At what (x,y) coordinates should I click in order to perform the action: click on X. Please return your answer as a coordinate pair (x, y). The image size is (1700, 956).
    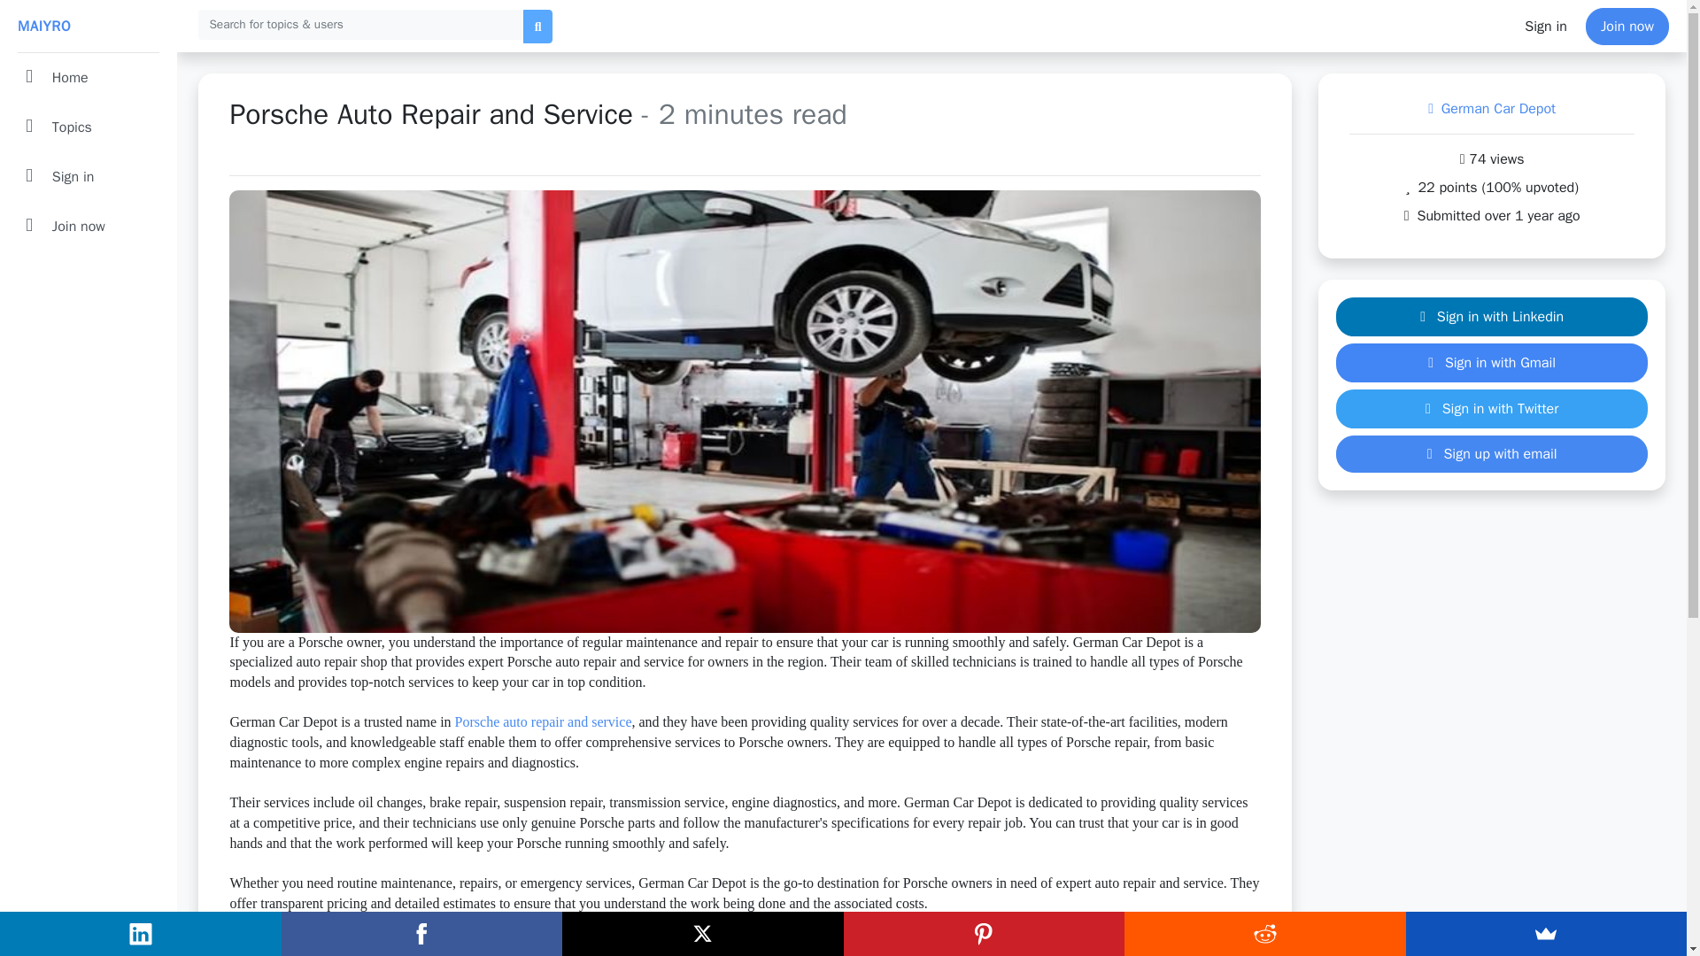
    Looking at the image, I should click on (703, 934).